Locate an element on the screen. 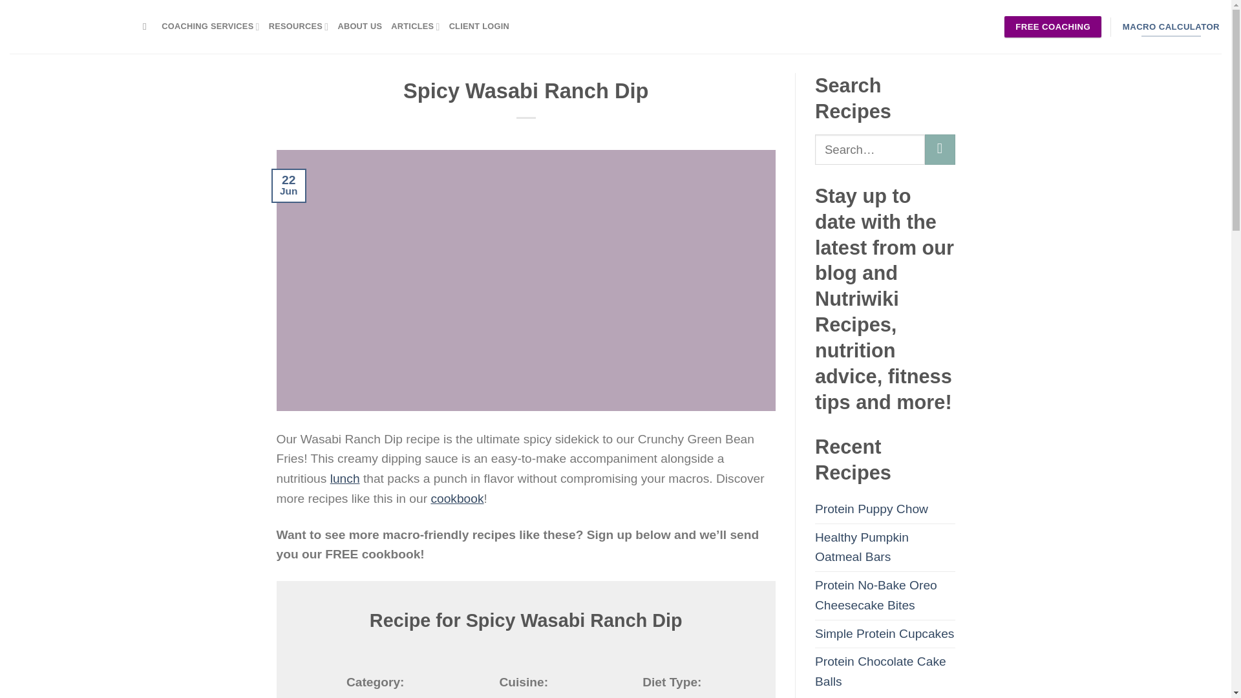 This screenshot has width=1241, height=698. CLIENT LOGIN is located at coordinates (479, 26).